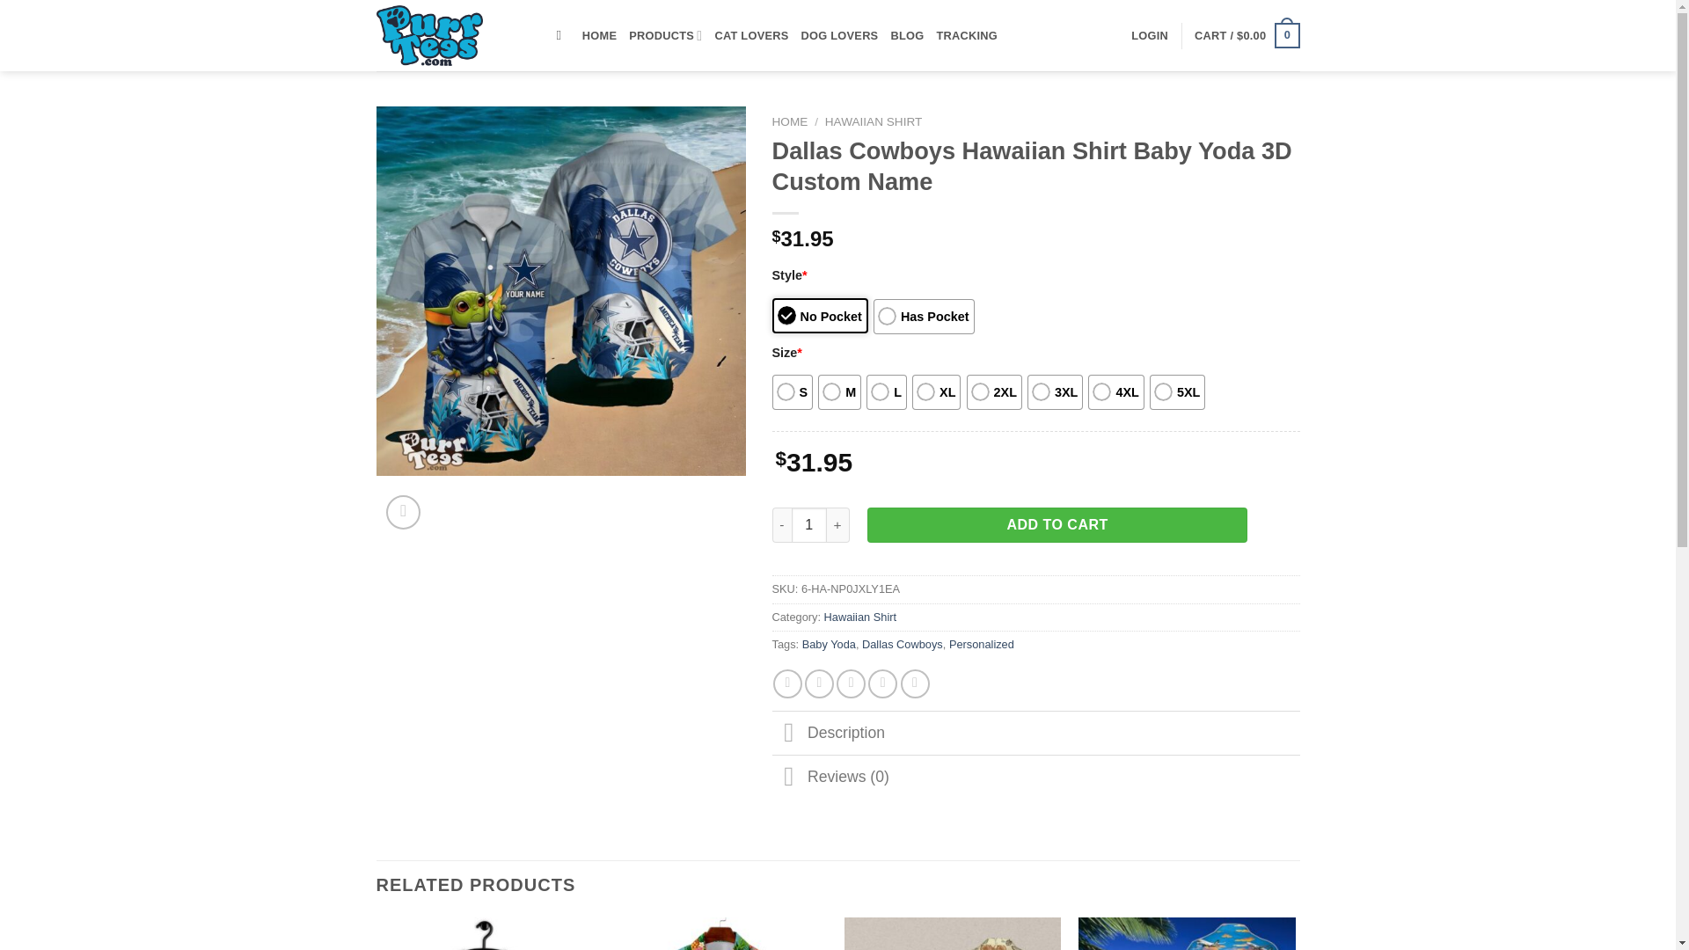 The height and width of the screenshot is (950, 1689). I want to click on BLOG, so click(906, 35).